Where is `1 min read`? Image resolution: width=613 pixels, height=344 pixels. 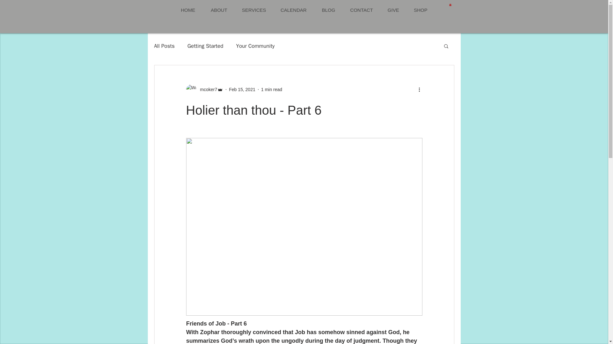
1 min read is located at coordinates (271, 90).